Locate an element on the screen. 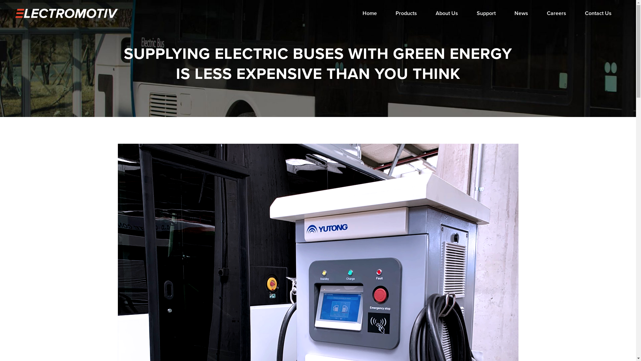 This screenshot has width=641, height=361. About Us is located at coordinates (447, 13).